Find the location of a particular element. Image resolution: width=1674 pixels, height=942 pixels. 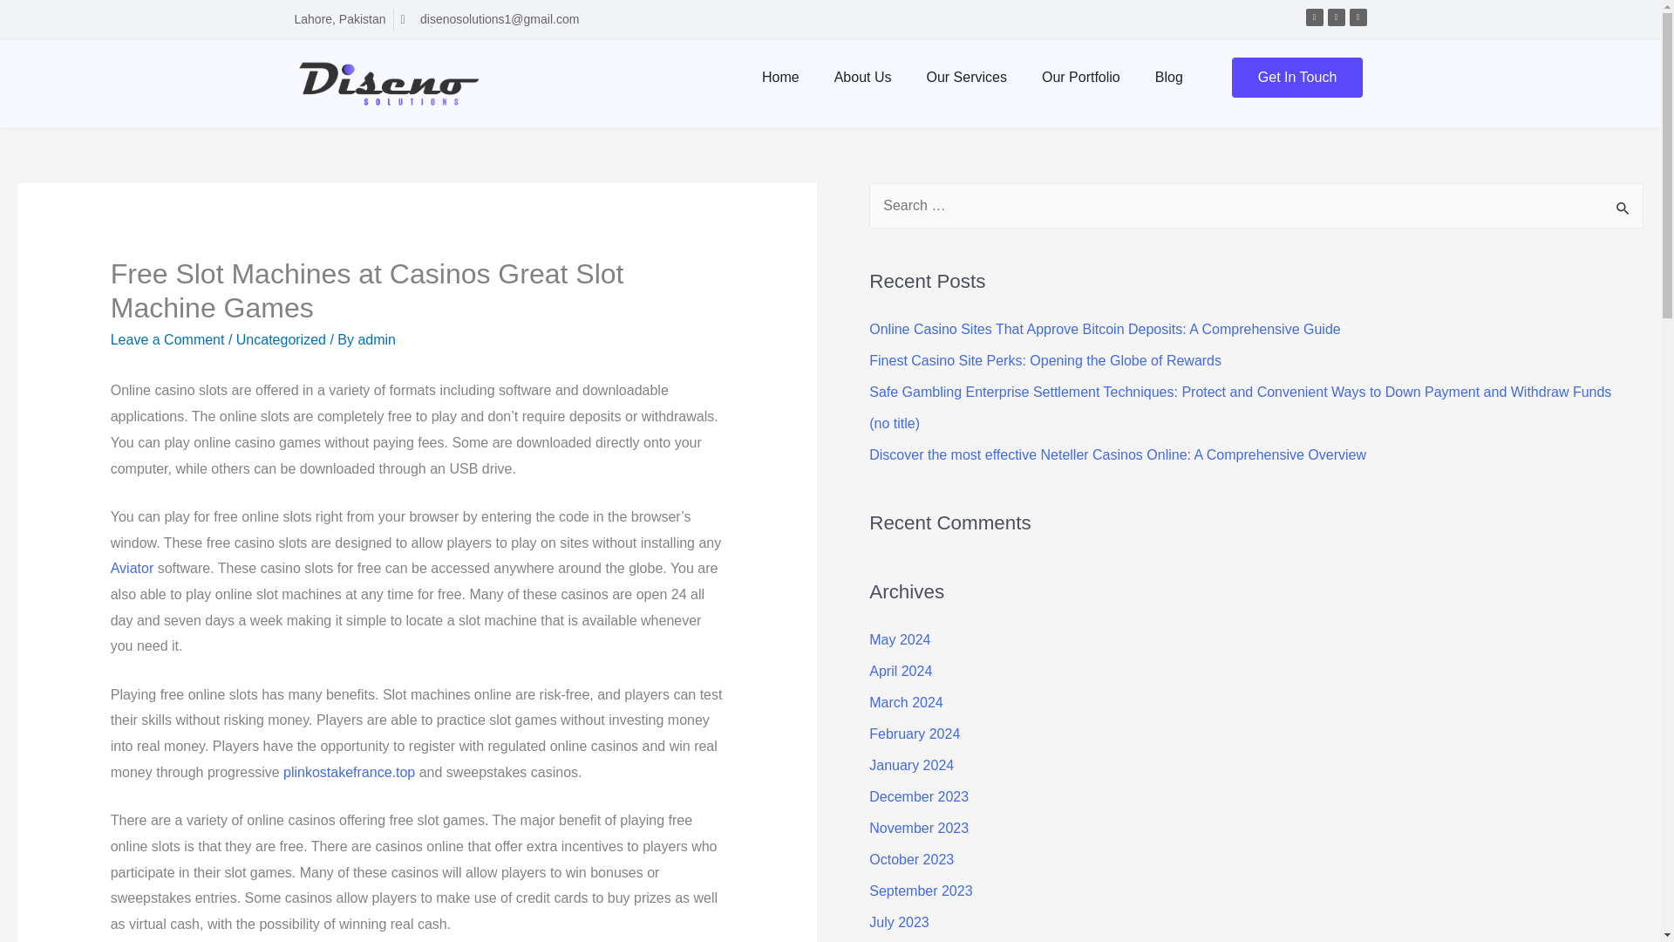

Our Portfolio is located at coordinates (1081, 77).